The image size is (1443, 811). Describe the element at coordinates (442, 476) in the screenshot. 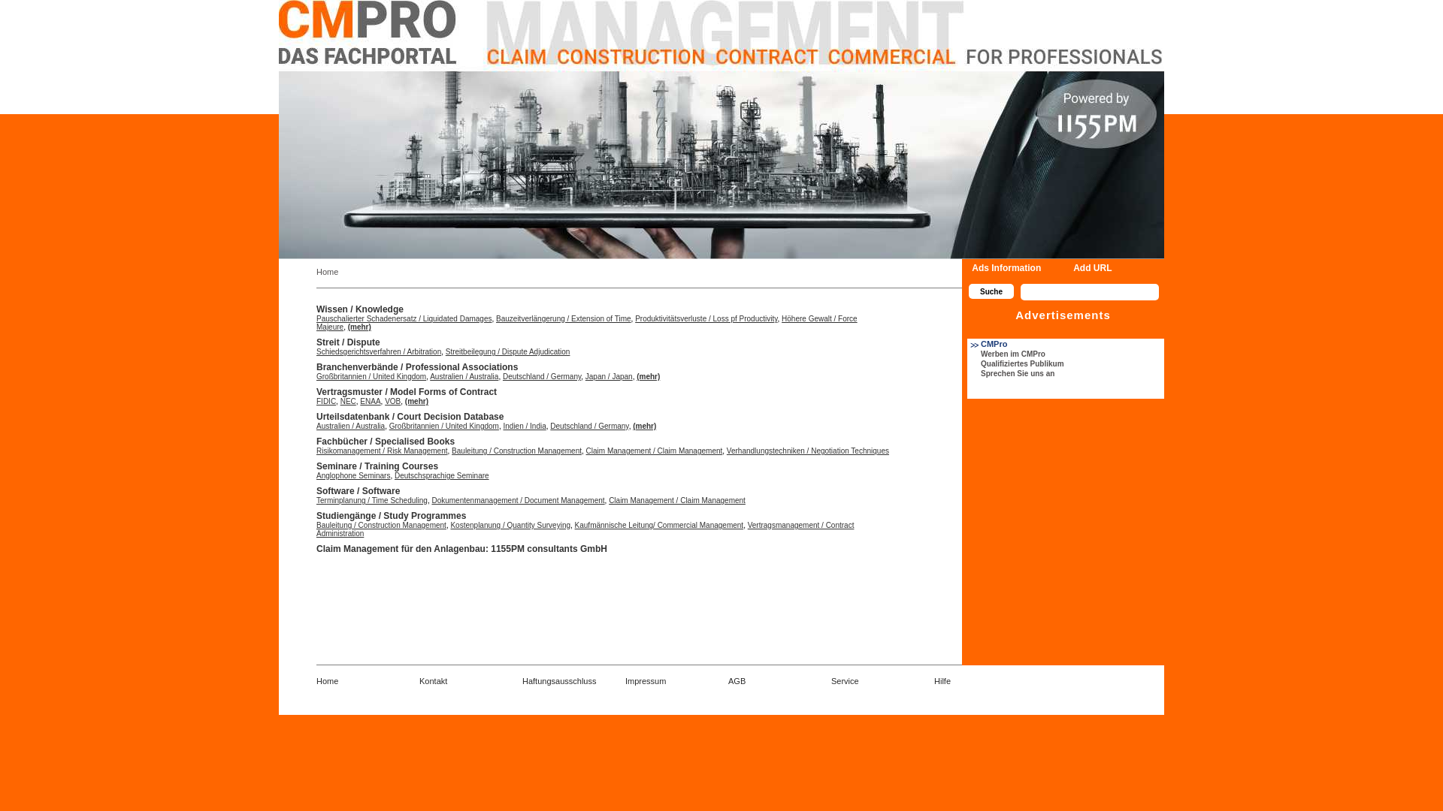

I see `Deutschsprachige Seminare` at that location.